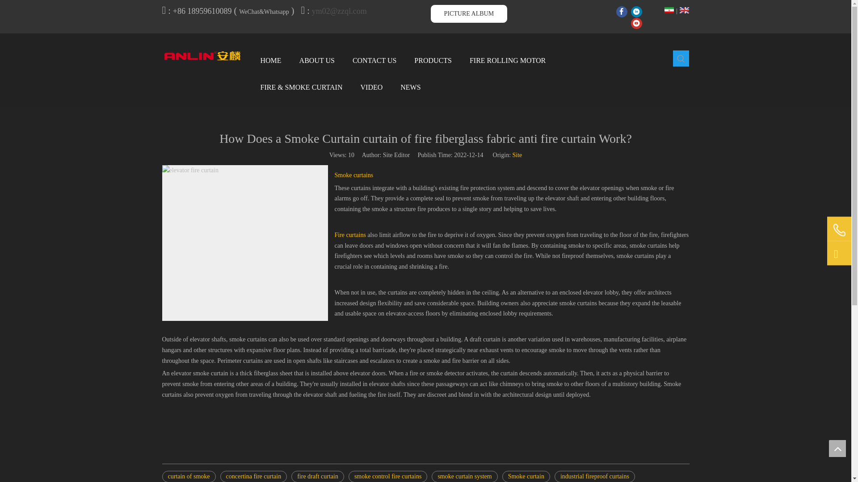 The width and height of the screenshot is (858, 482). I want to click on Youtube, so click(636, 22).